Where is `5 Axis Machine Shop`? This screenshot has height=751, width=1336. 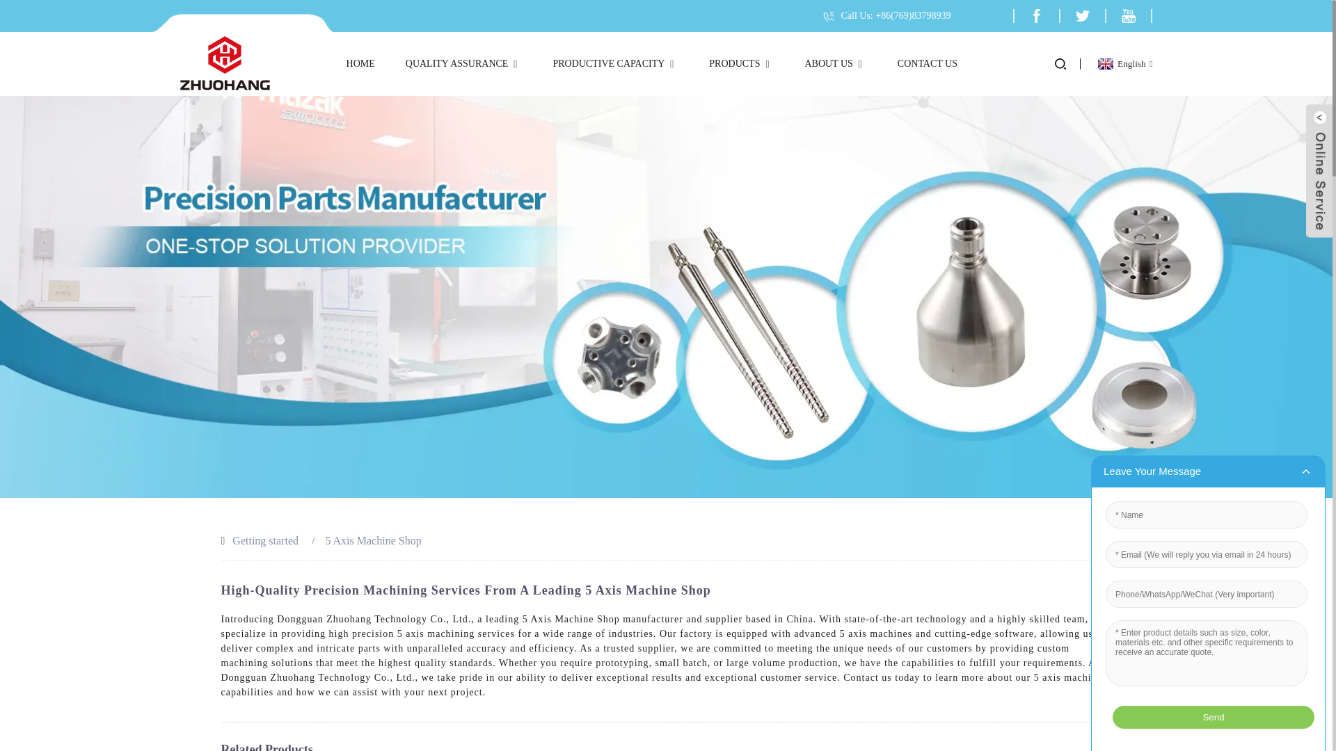
5 Axis Machine Shop is located at coordinates (372, 540).